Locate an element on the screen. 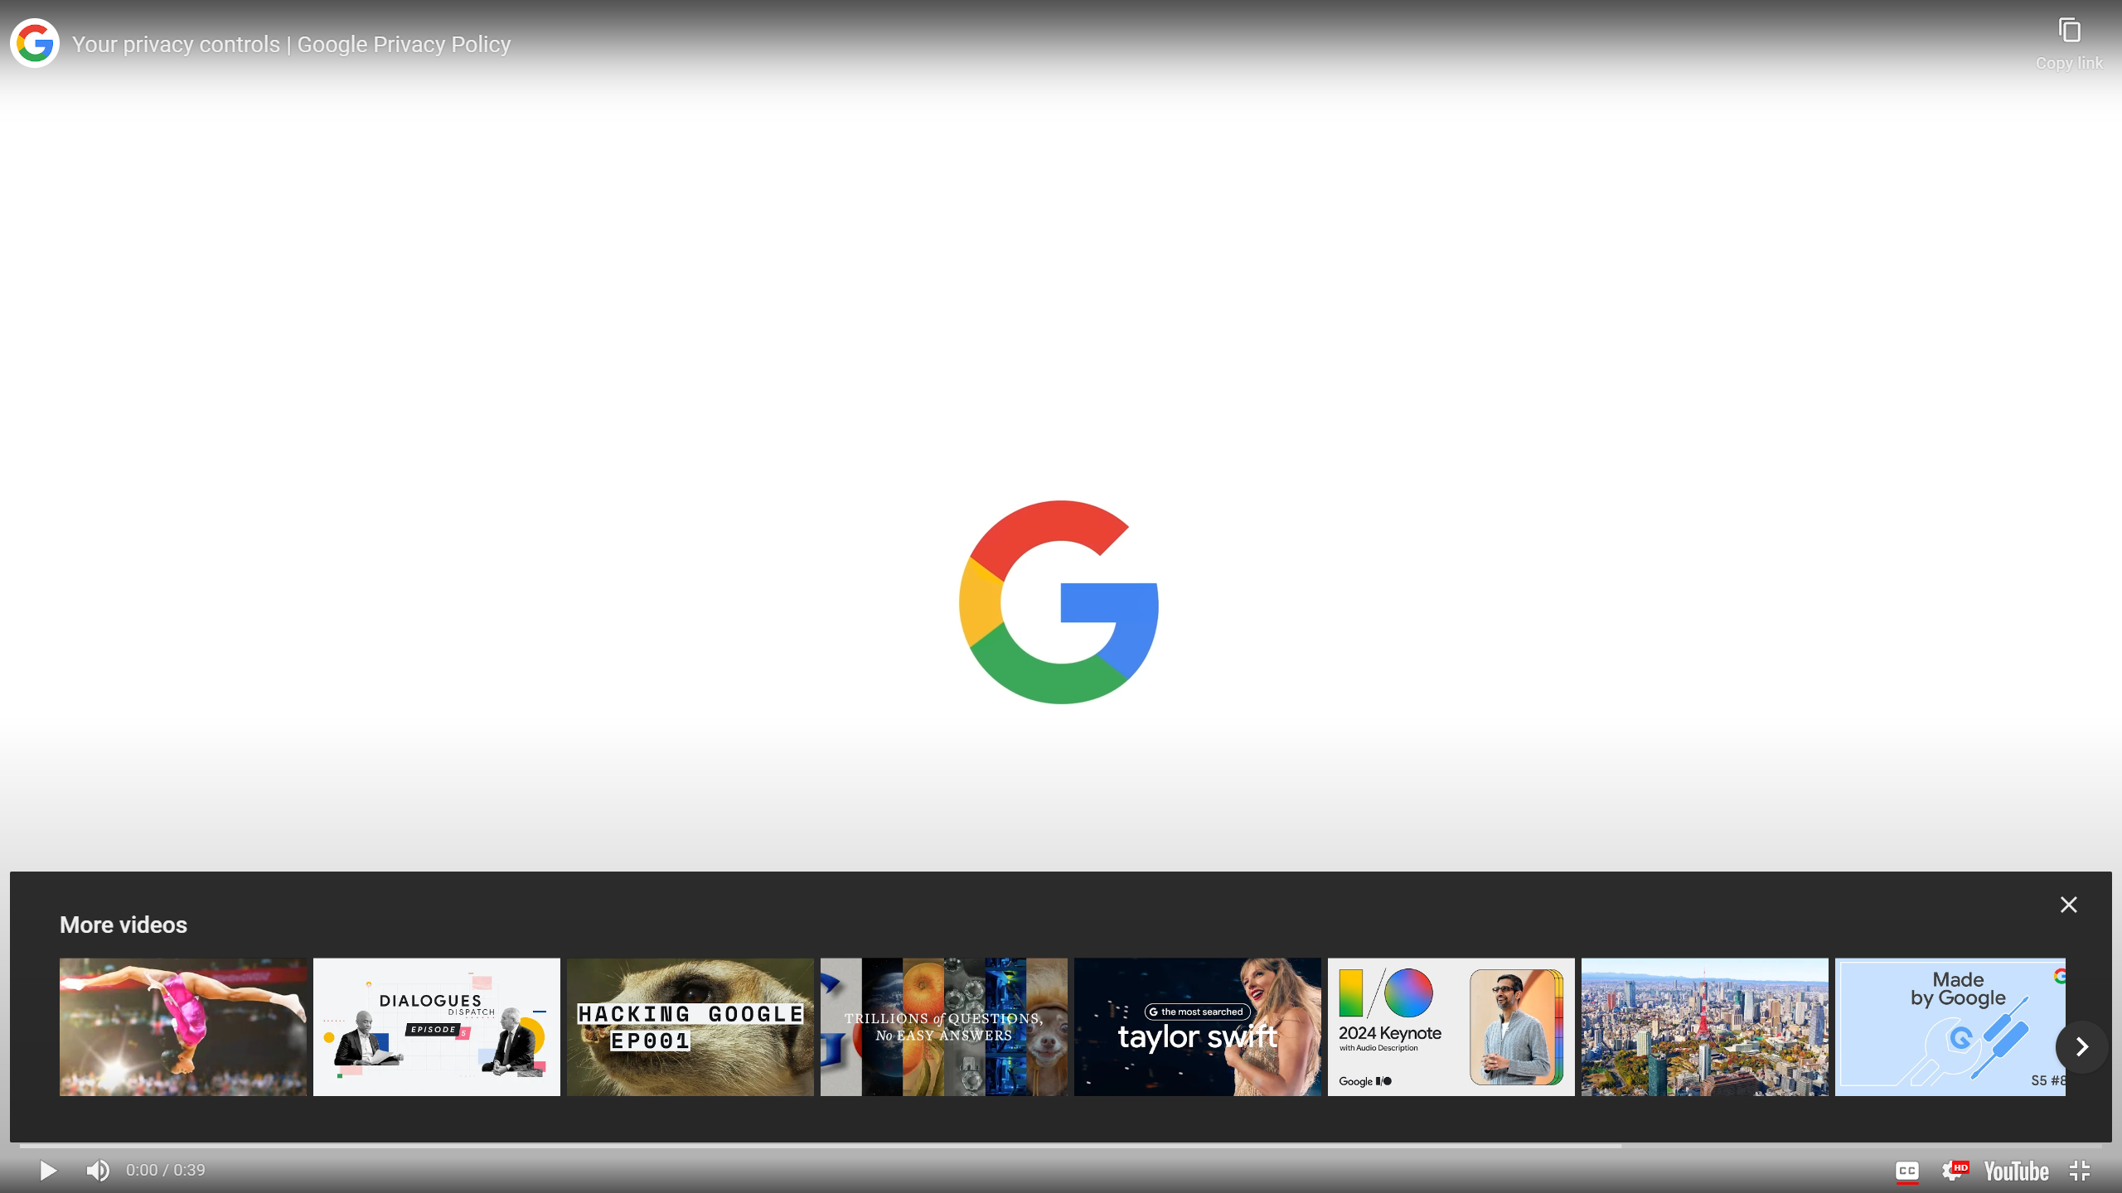 The image size is (2122, 1193). Pause keyboard shortcut k is located at coordinates (48, 1170).